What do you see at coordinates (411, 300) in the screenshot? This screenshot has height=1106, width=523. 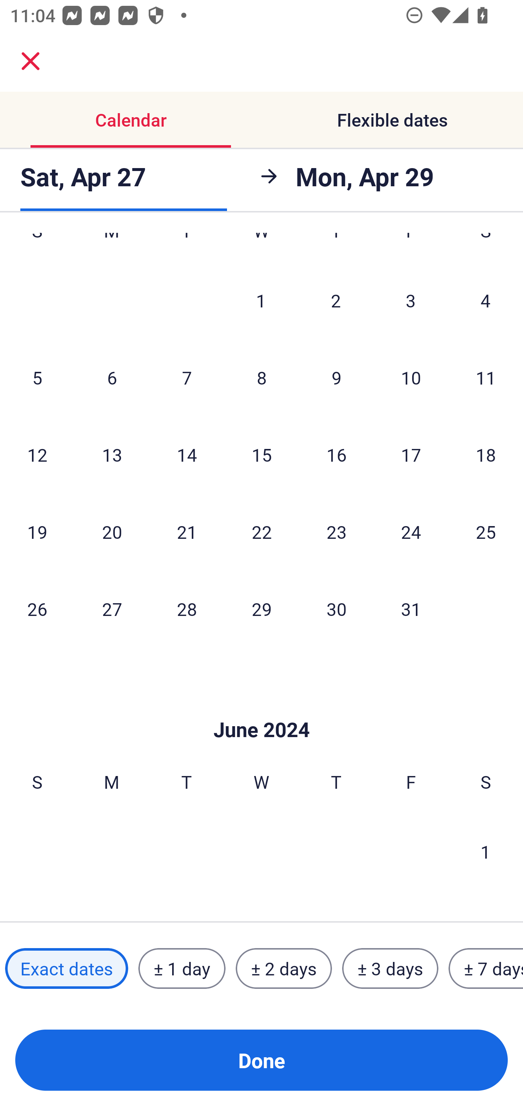 I see `3 Friday, May 3, 2024` at bounding box center [411, 300].